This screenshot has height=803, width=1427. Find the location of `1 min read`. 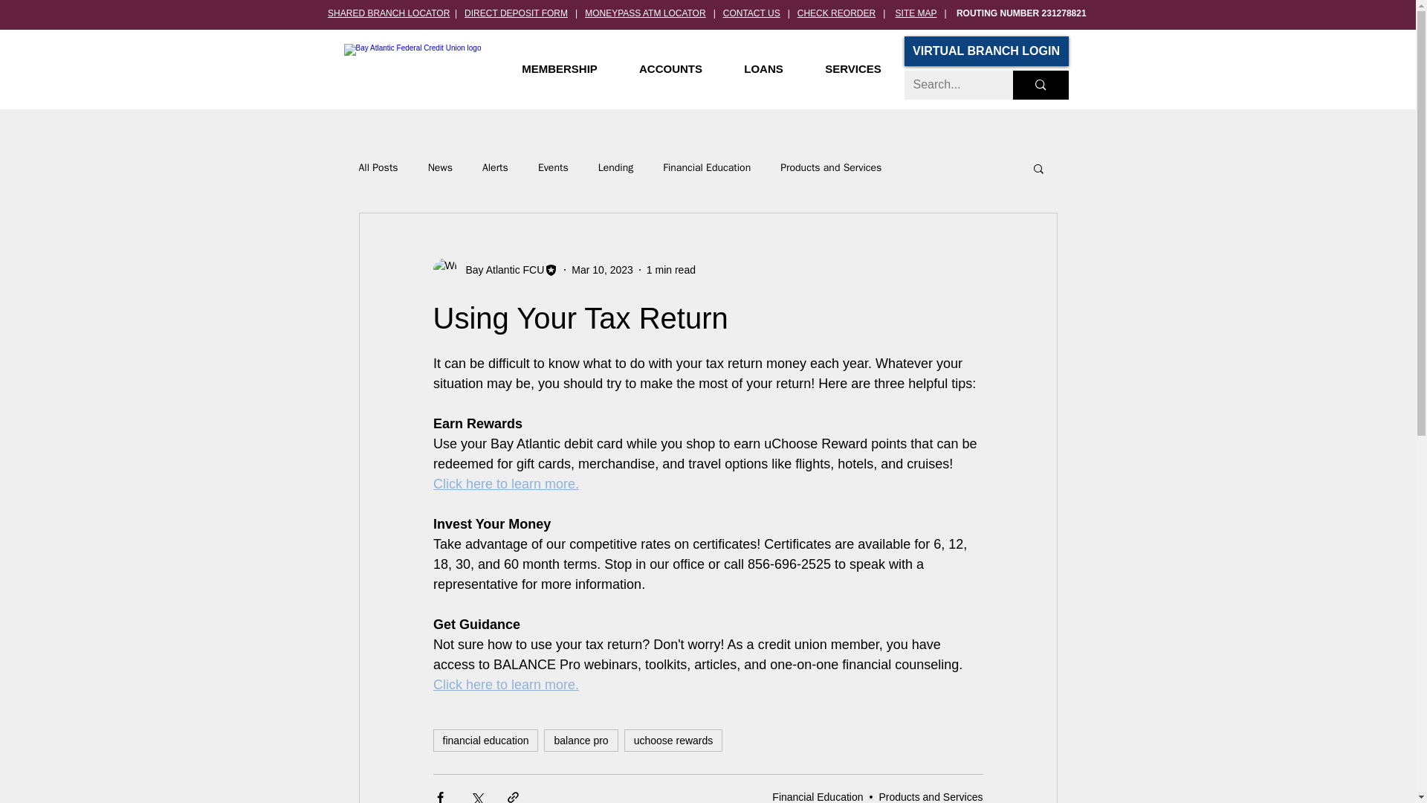

1 min read is located at coordinates (670, 269).